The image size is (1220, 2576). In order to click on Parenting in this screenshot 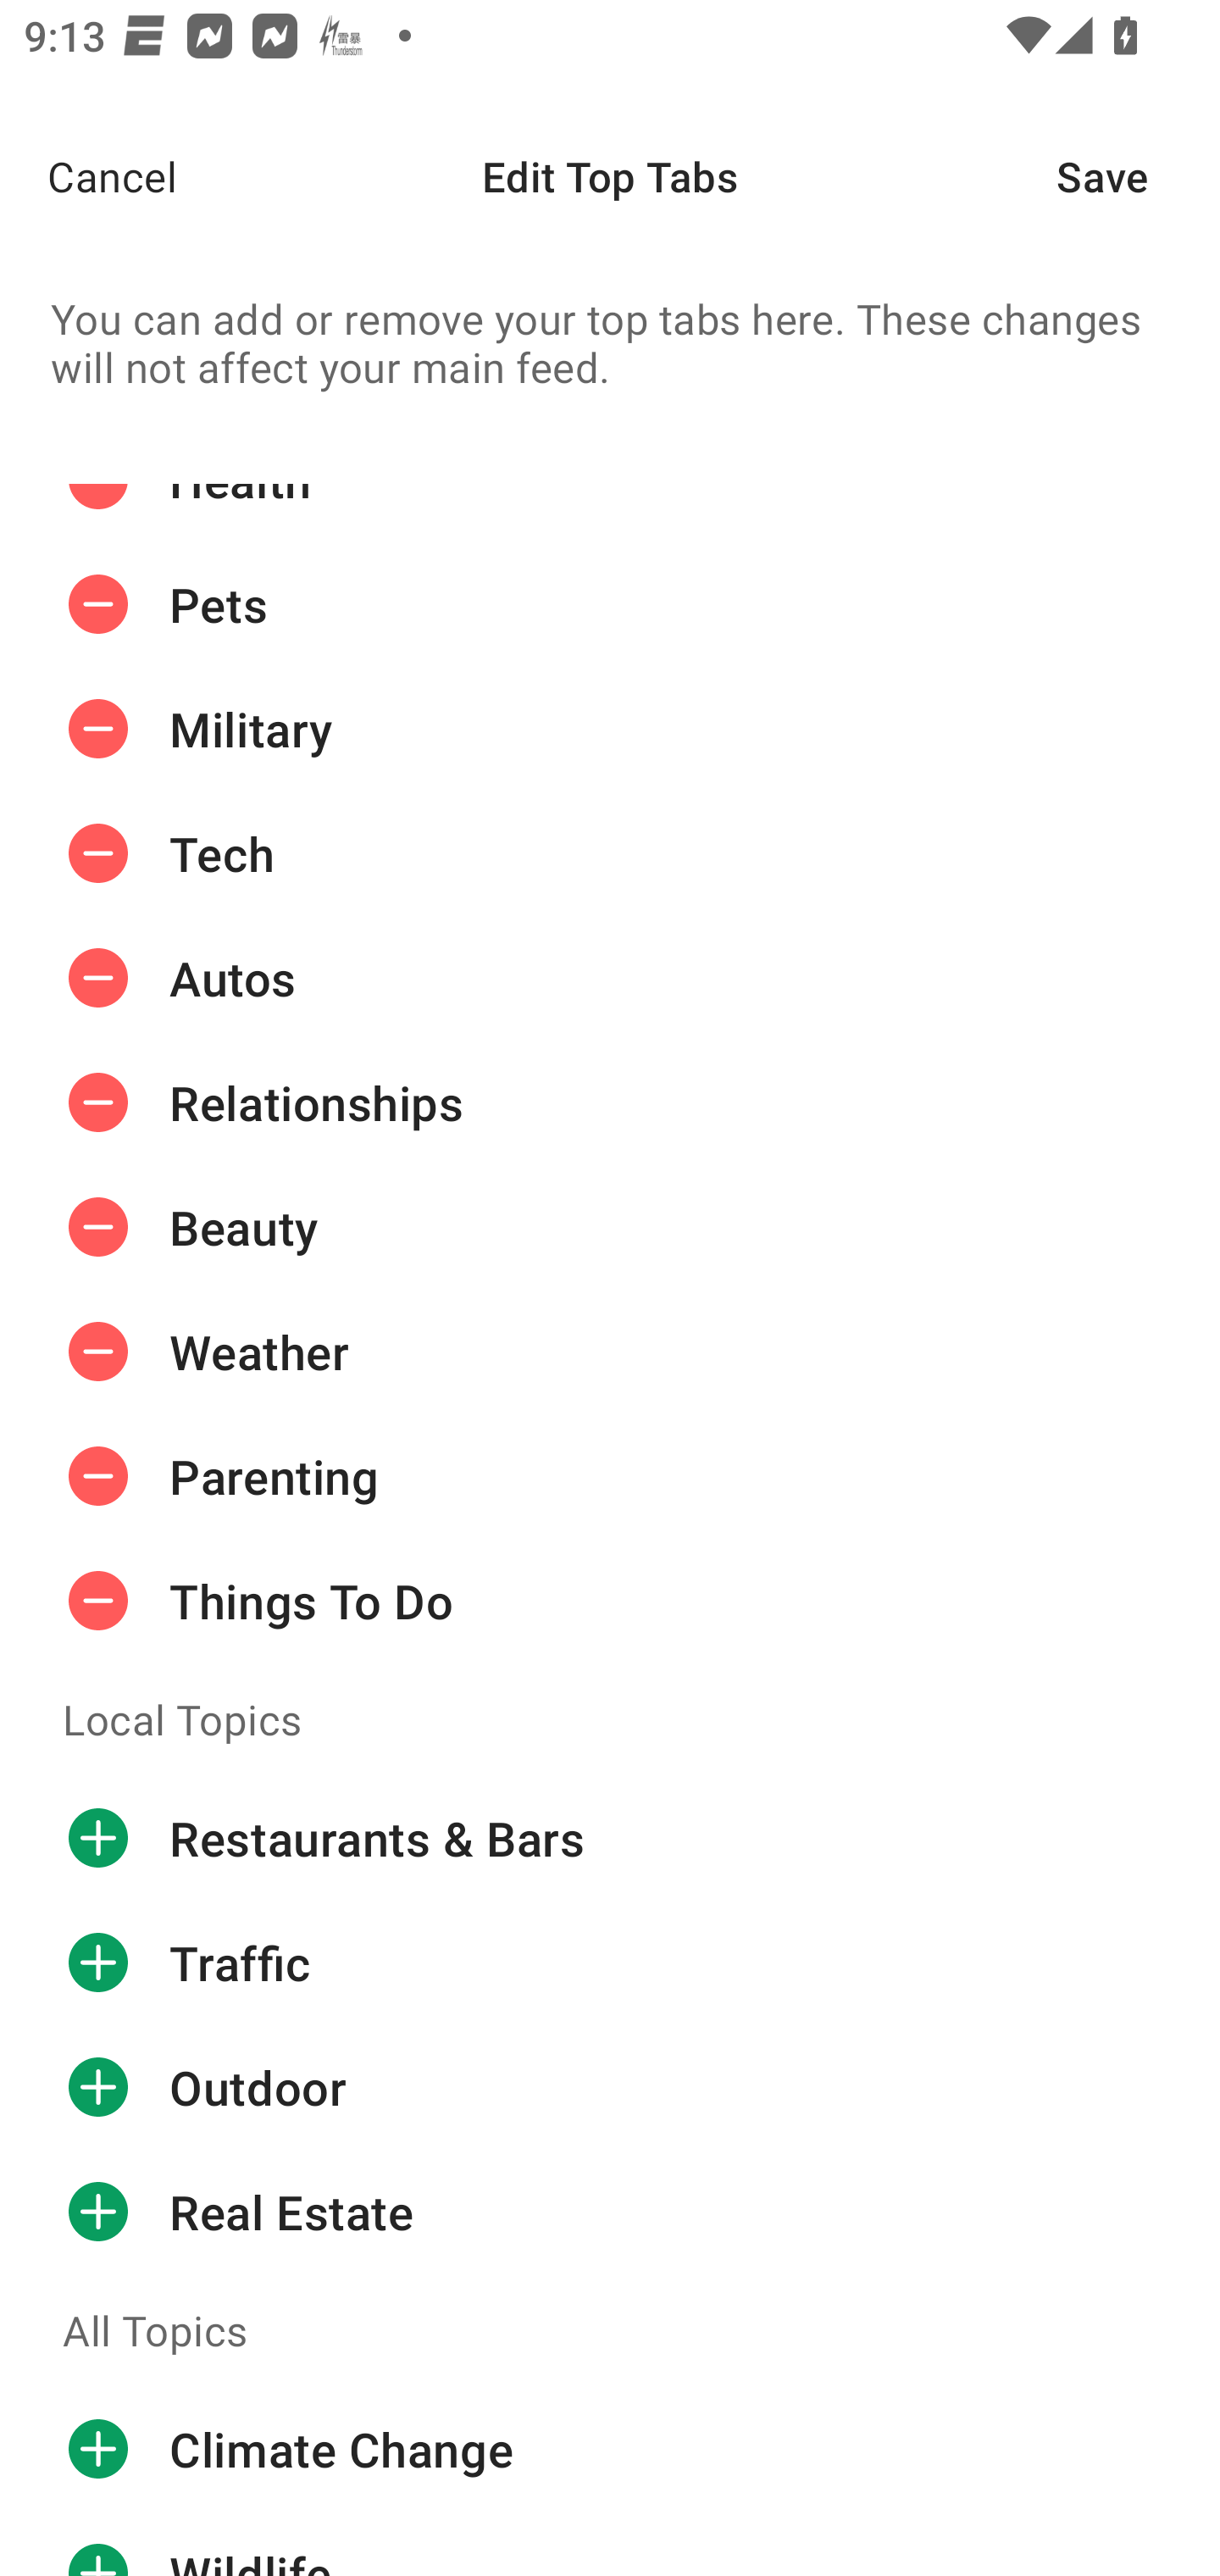, I will do `click(610, 1475)`.